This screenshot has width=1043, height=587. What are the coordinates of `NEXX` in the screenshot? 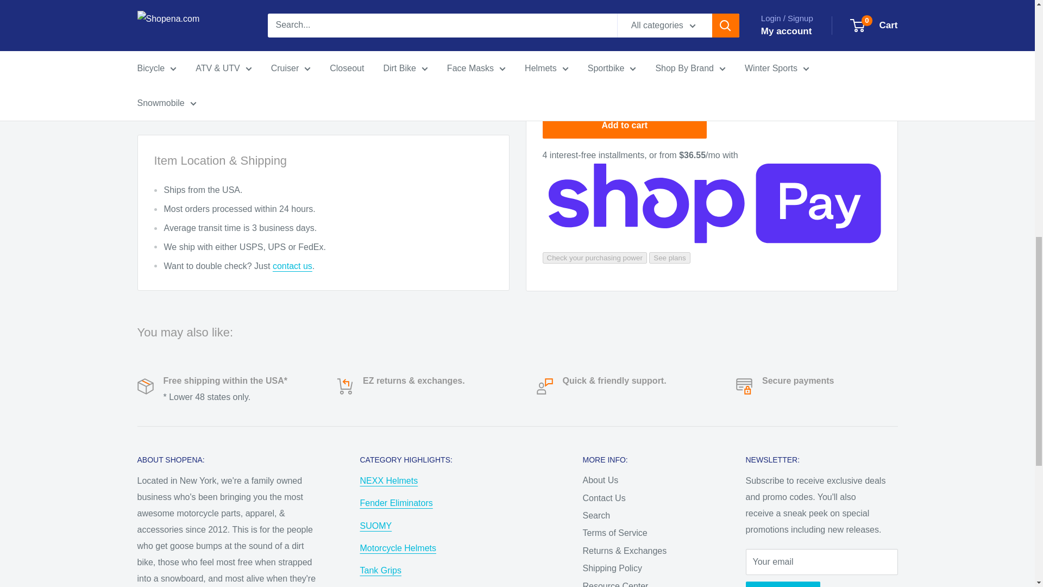 It's located at (389, 480).